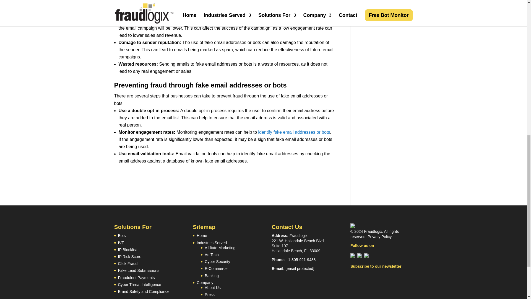 The image size is (531, 299). What do you see at coordinates (129, 257) in the screenshot?
I see `IP Risk Score` at bounding box center [129, 257].